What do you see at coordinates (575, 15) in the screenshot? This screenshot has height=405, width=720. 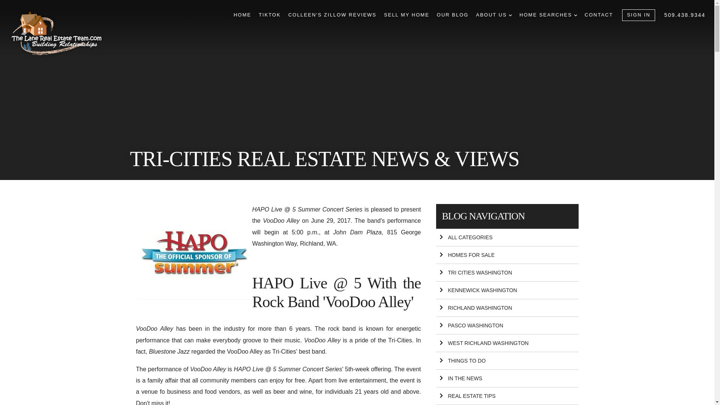 I see `DROPDOWN ARROW` at bounding box center [575, 15].